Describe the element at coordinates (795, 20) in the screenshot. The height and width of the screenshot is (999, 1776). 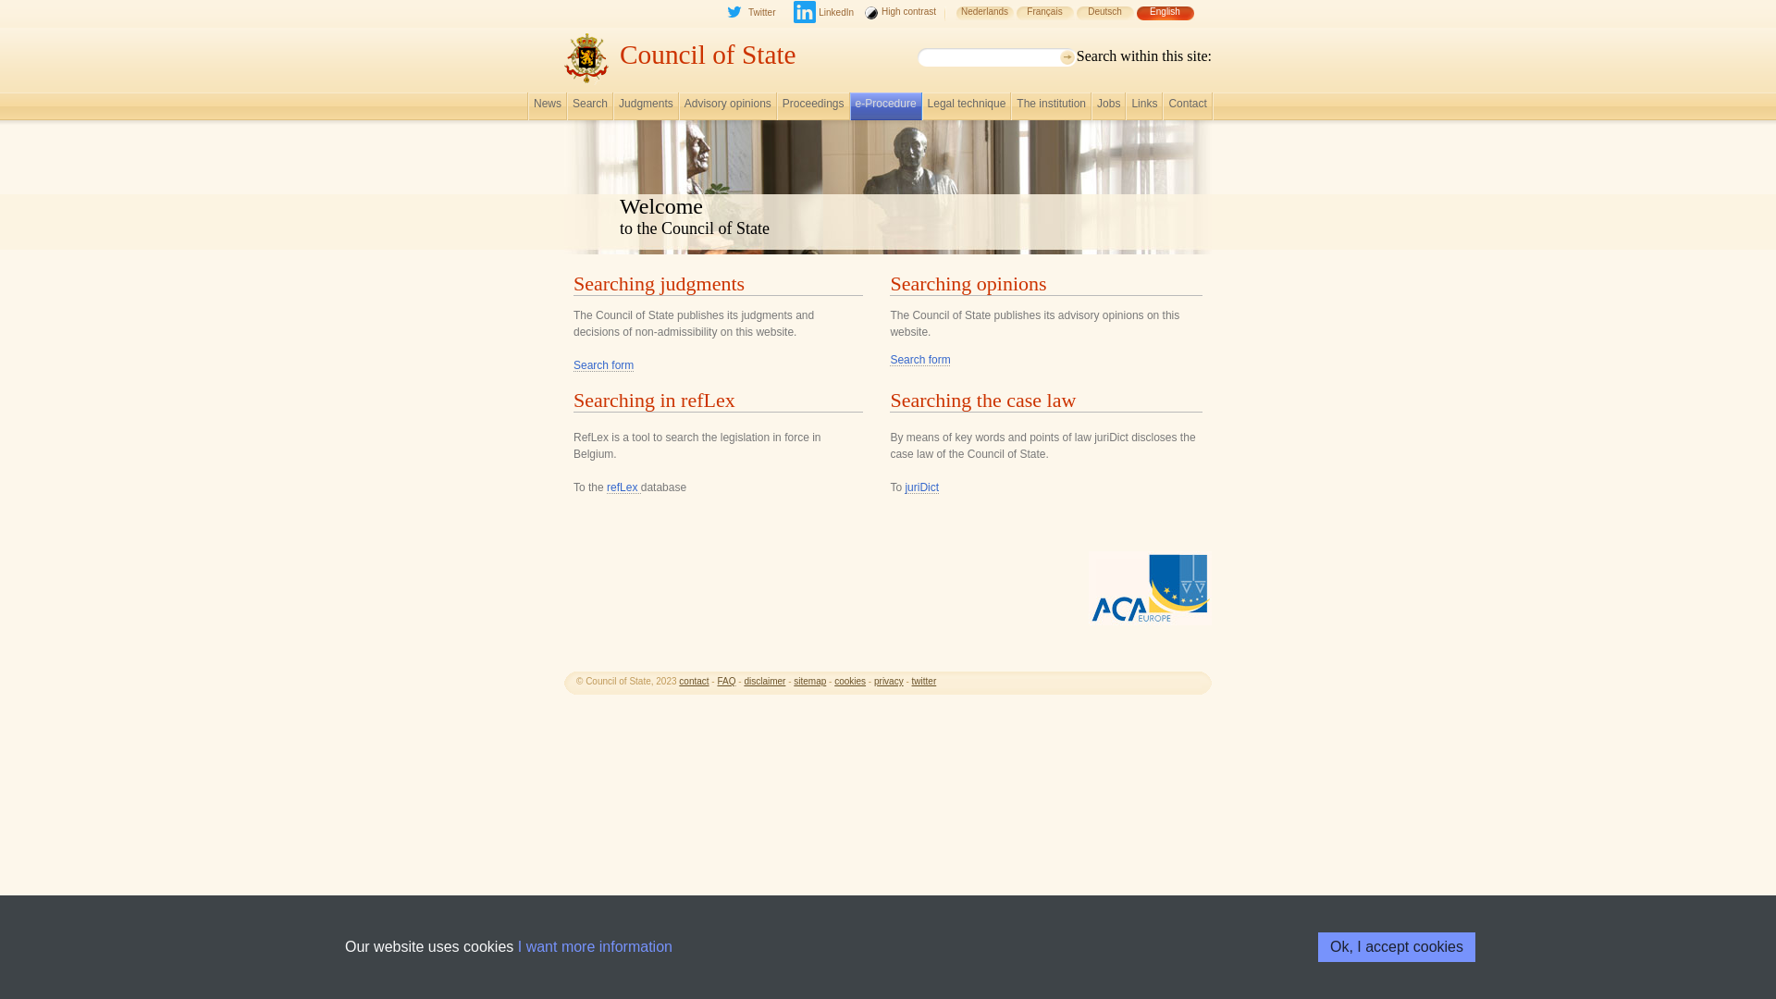
I see ` ` at that location.